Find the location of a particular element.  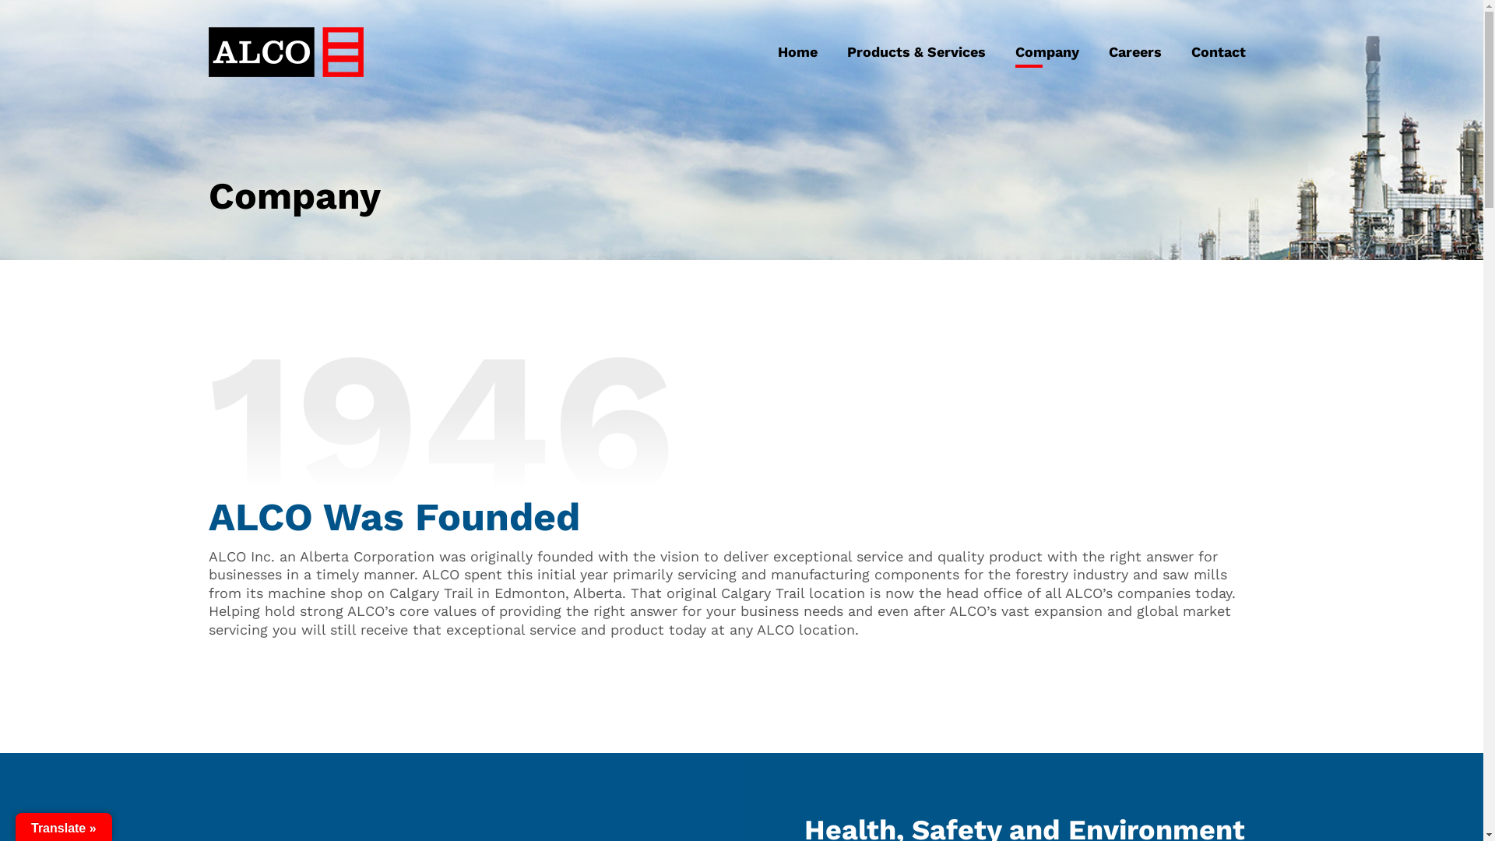

Products & Services is located at coordinates (916, 52).